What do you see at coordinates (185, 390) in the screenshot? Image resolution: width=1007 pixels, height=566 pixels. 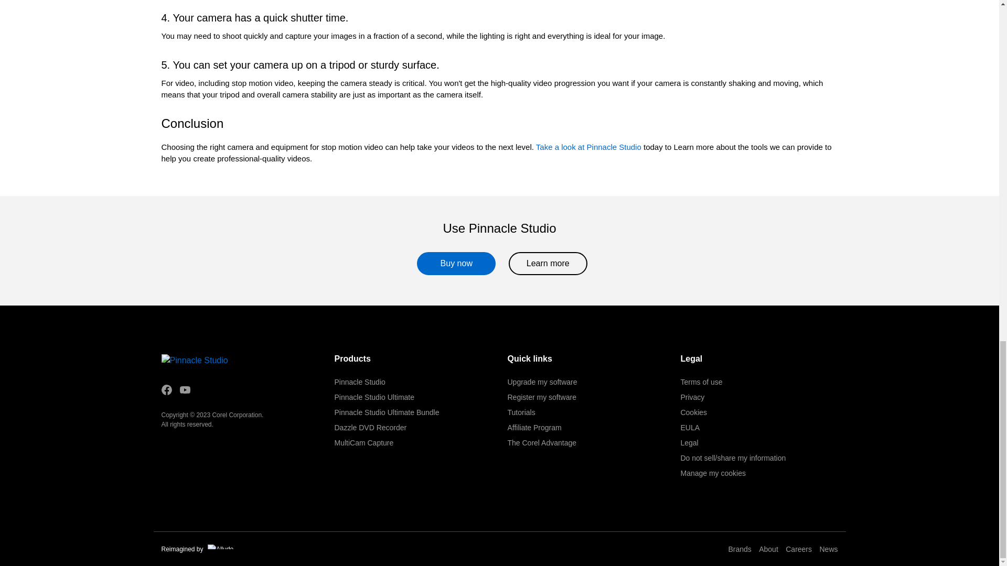 I see `Pinnacle Studio YouTube` at bounding box center [185, 390].